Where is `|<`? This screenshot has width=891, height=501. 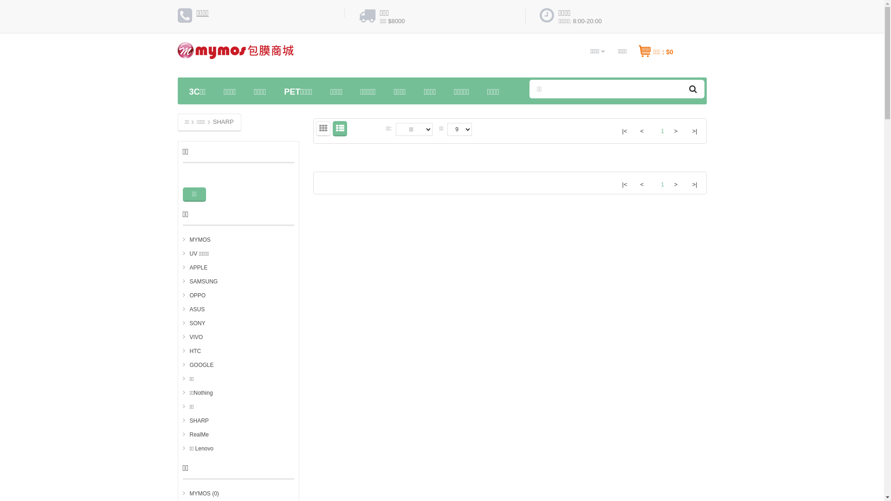
|< is located at coordinates (625, 131).